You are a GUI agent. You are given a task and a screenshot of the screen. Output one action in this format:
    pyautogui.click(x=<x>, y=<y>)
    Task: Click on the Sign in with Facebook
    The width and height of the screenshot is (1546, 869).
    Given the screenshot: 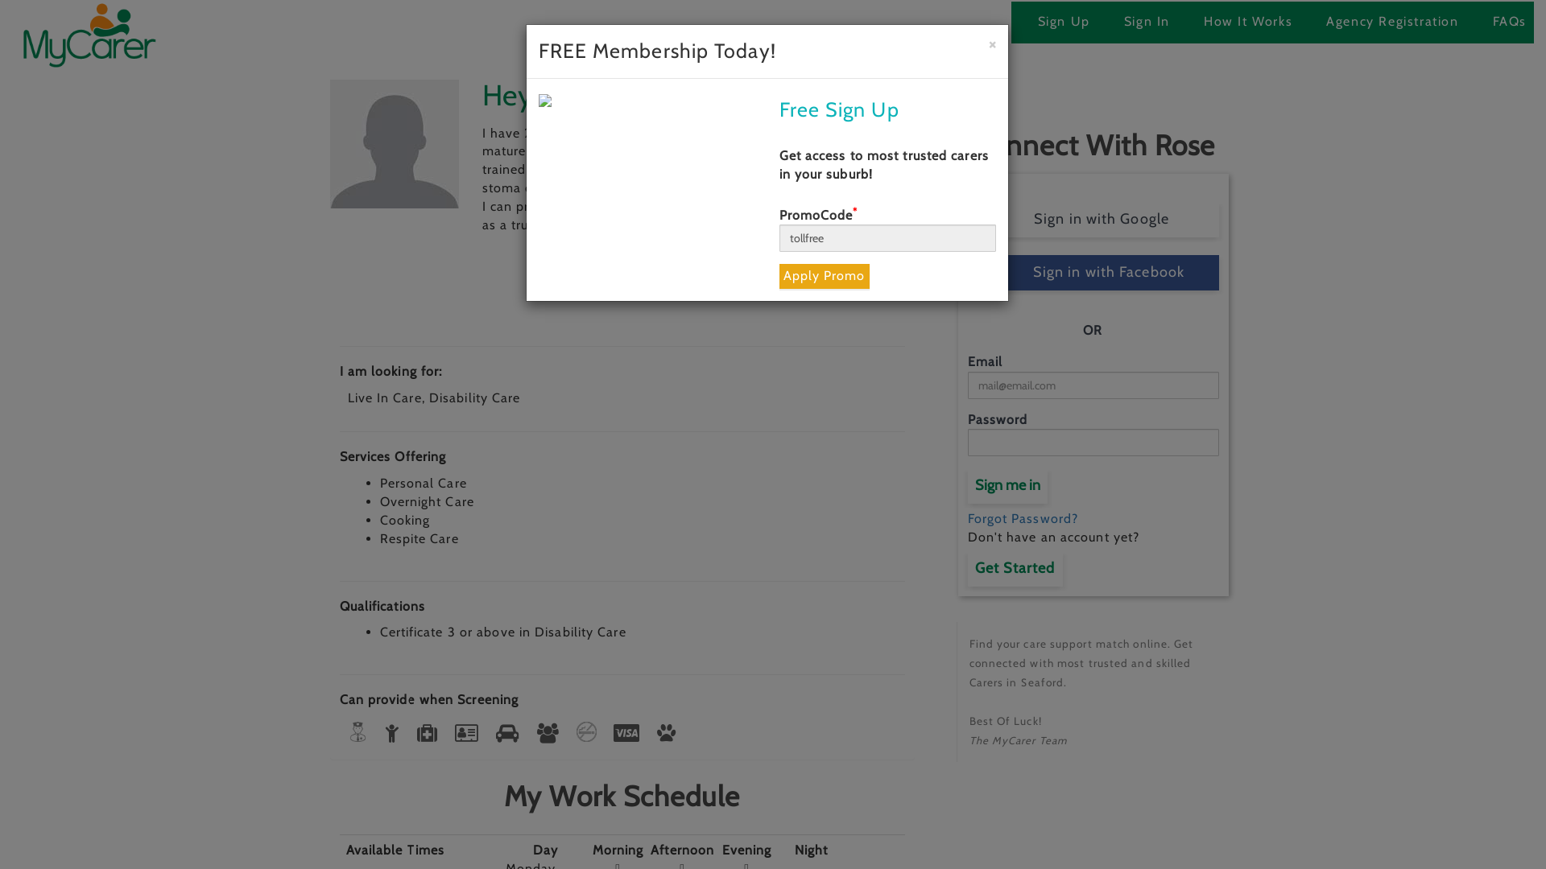 What is the action you would take?
    pyautogui.click(x=1093, y=273)
    